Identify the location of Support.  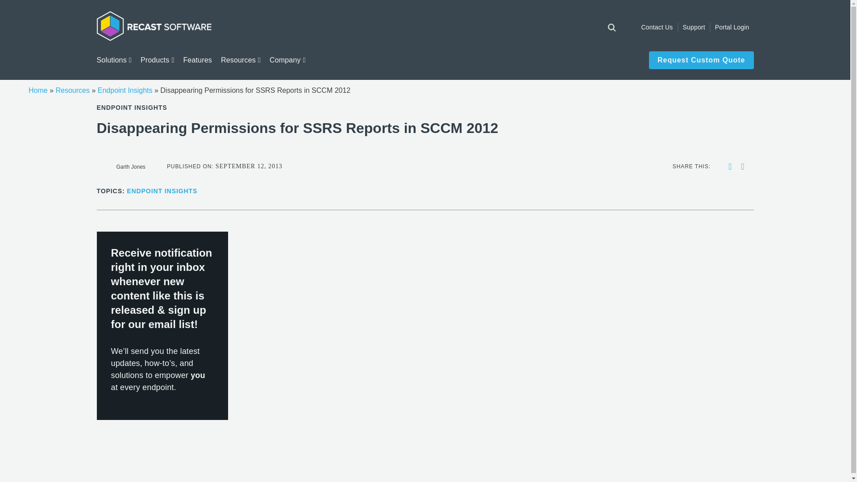
(694, 27).